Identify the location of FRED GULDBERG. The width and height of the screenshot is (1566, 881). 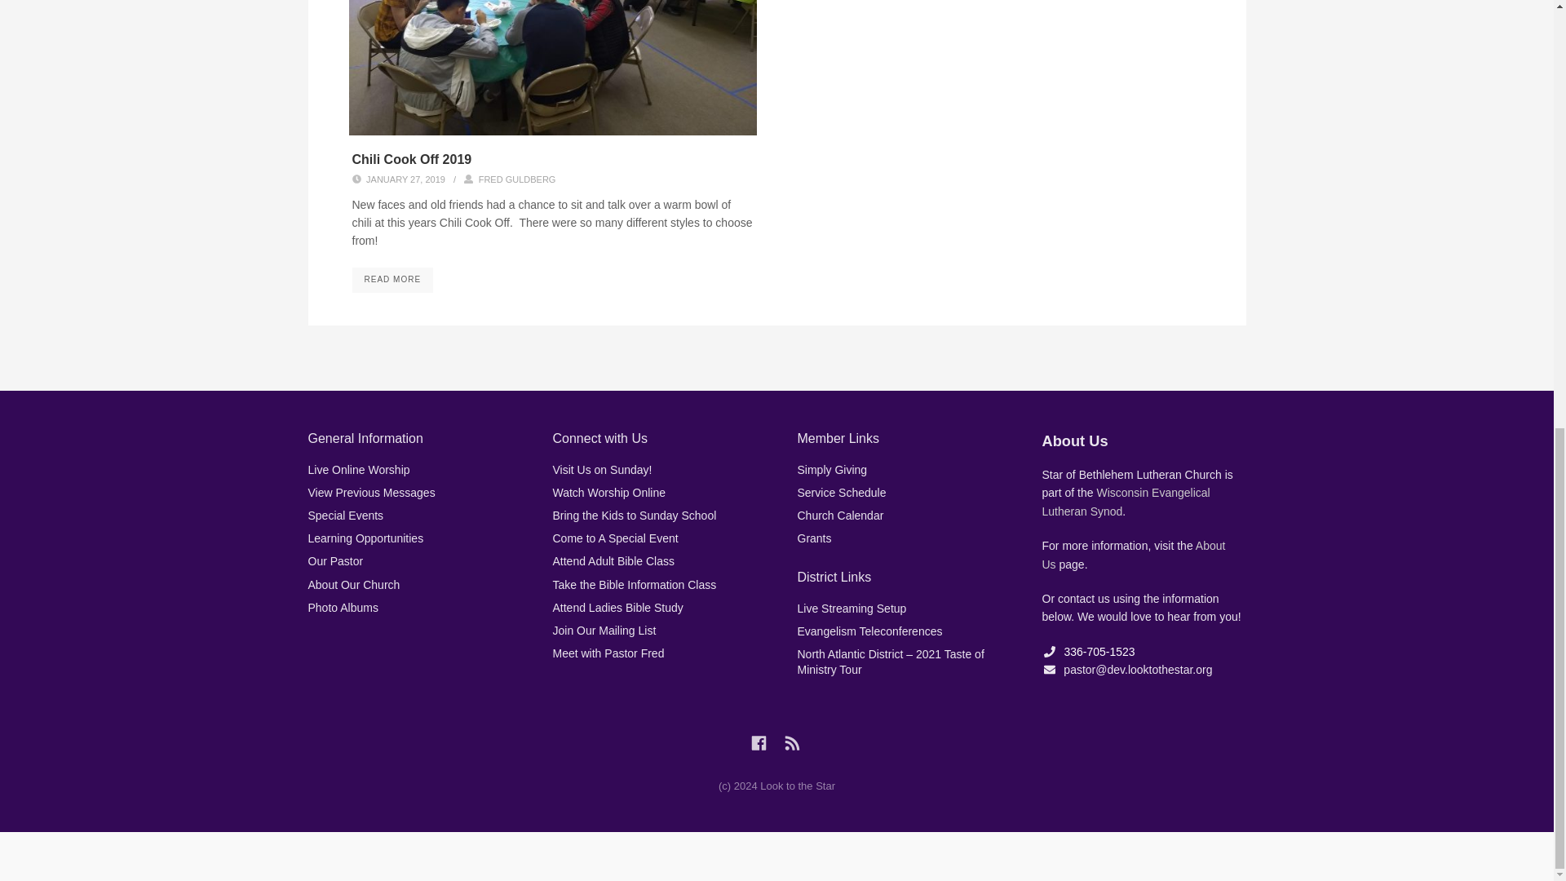
(517, 179).